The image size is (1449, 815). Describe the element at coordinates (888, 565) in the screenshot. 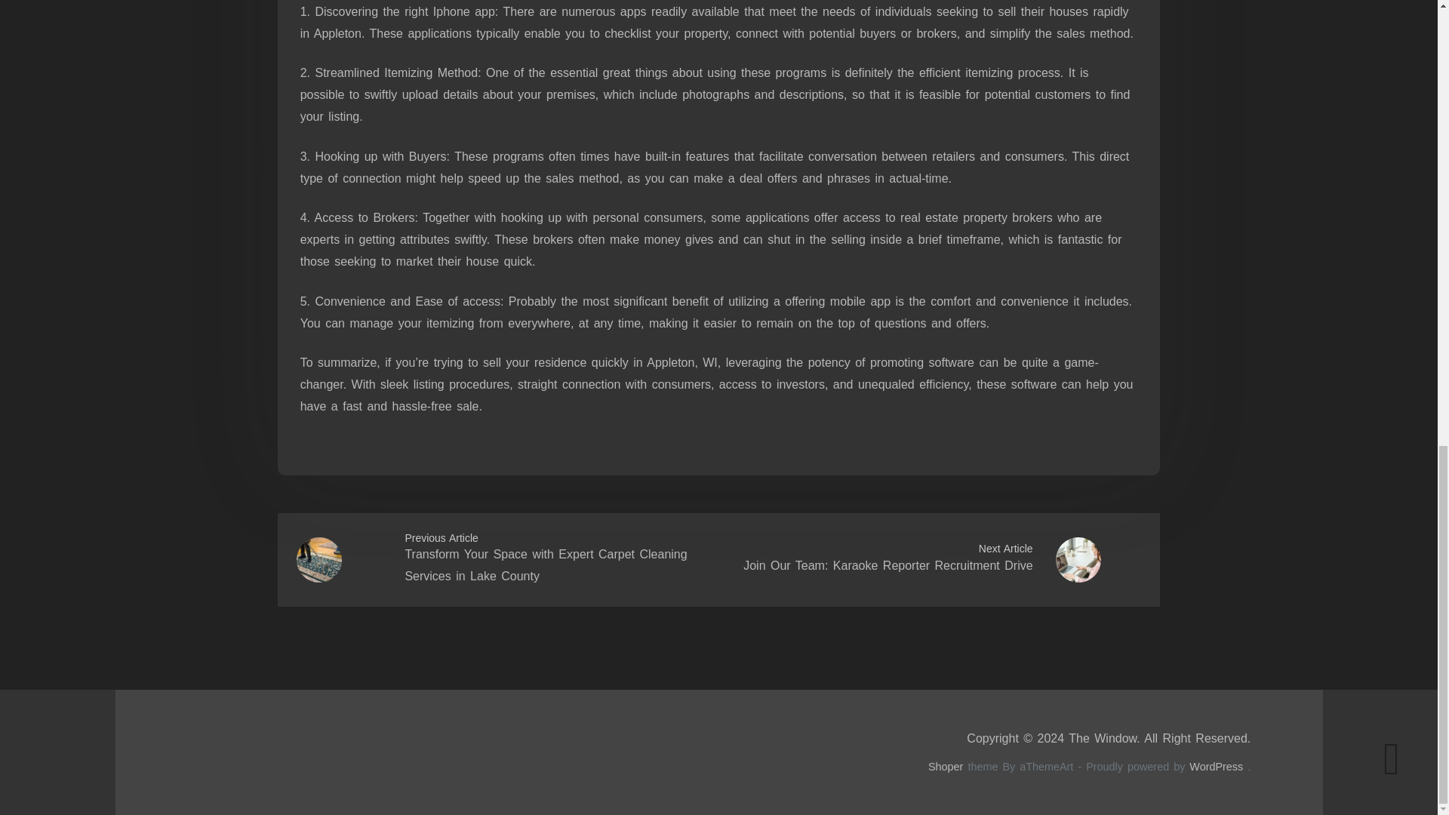

I see `Join Our Team: Karaoke Reporter Recruitment Drive` at that location.